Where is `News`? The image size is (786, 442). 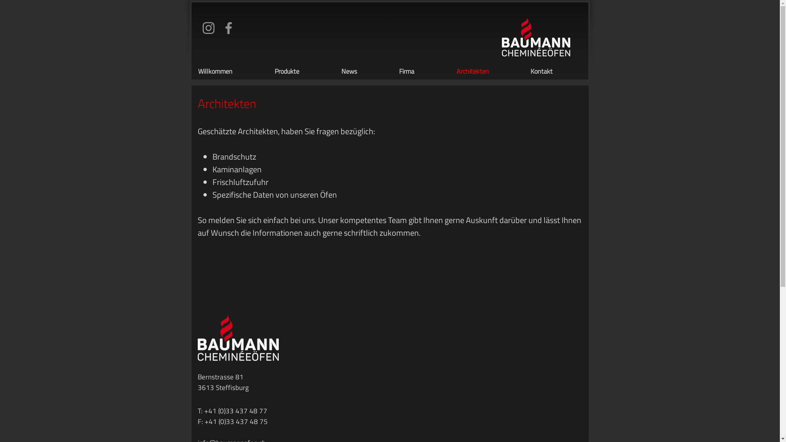 News is located at coordinates (364, 71).